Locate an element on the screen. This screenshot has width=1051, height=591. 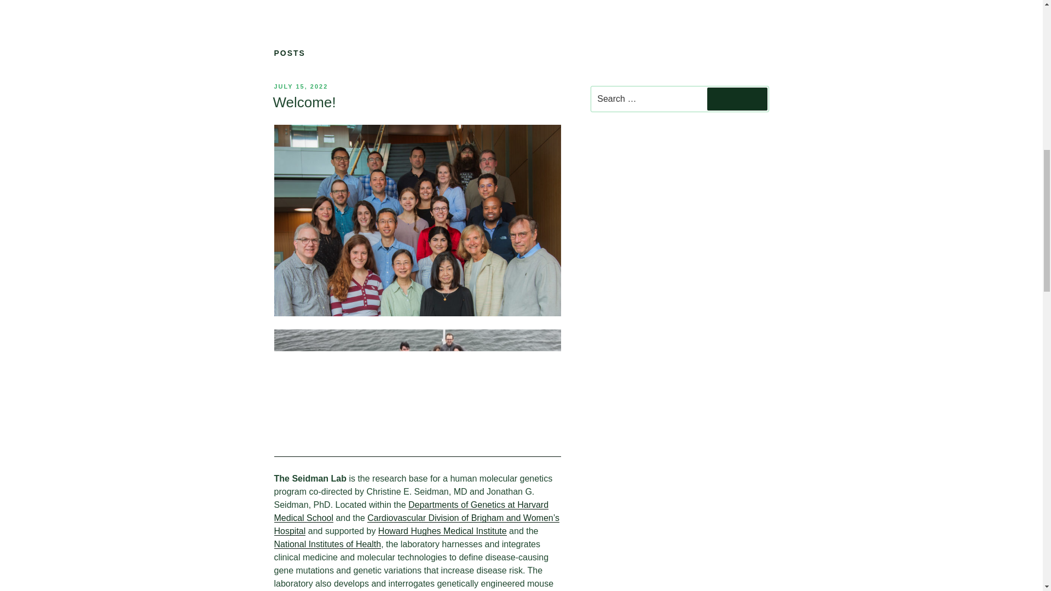
Departments of Genetics at Harvard Medical is located at coordinates (411, 511).